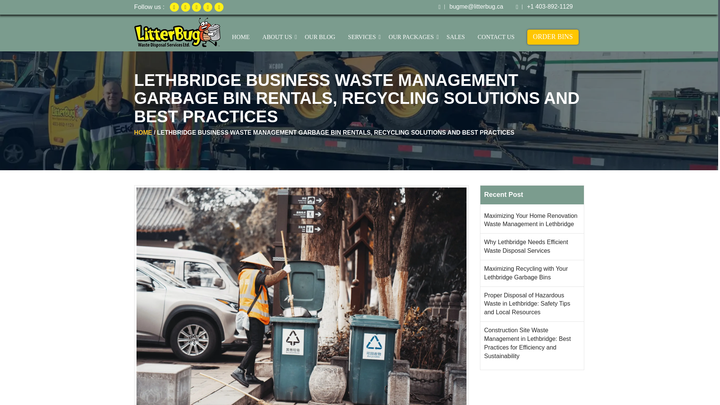 The width and height of the screenshot is (720, 405). Describe the element at coordinates (277, 37) in the screenshot. I see `ABOUT US` at that location.